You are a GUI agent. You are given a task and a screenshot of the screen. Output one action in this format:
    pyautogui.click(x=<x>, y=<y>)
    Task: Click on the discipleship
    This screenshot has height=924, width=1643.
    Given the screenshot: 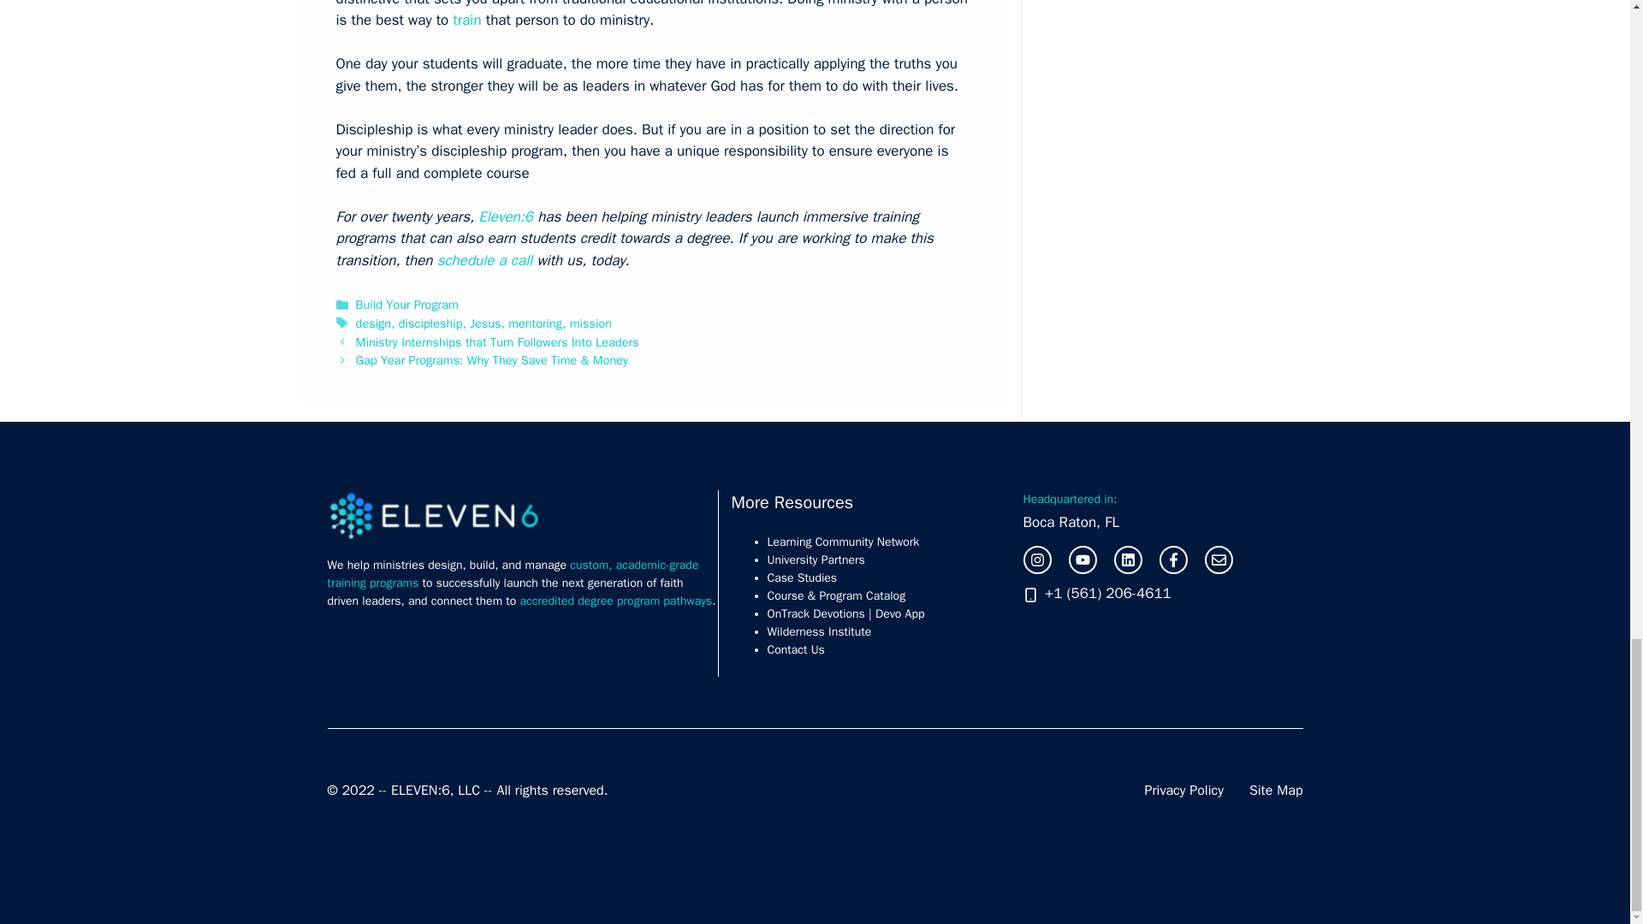 What is the action you would take?
    pyautogui.click(x=431, y=323)
    